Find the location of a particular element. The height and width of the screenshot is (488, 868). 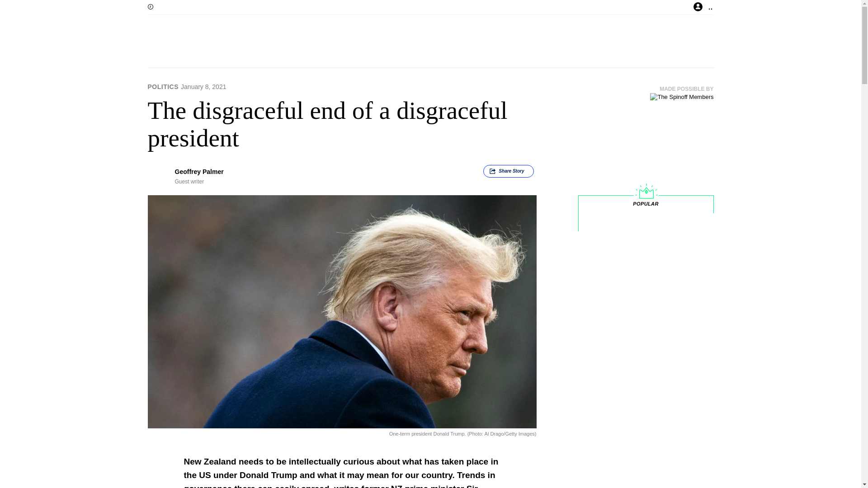

view all posts by Geoffrey Palmer is located at coordinates (198, 171).